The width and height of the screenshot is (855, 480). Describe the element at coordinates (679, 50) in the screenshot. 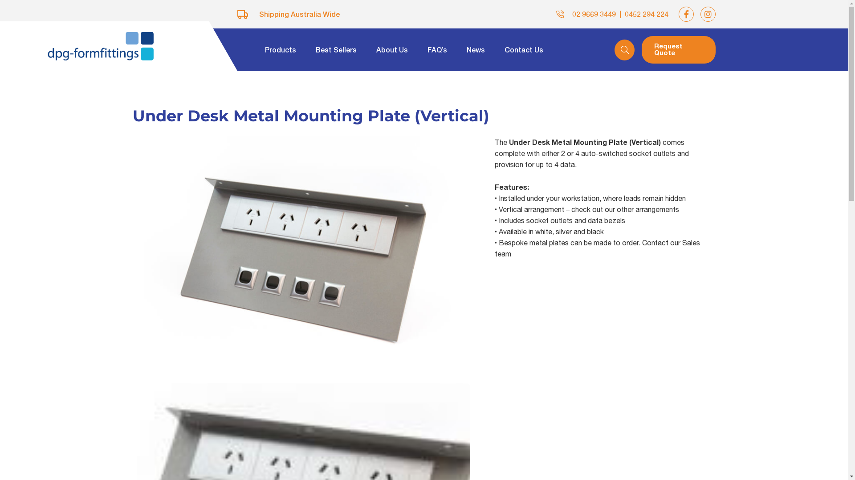

I see `Request Quote` at that location.